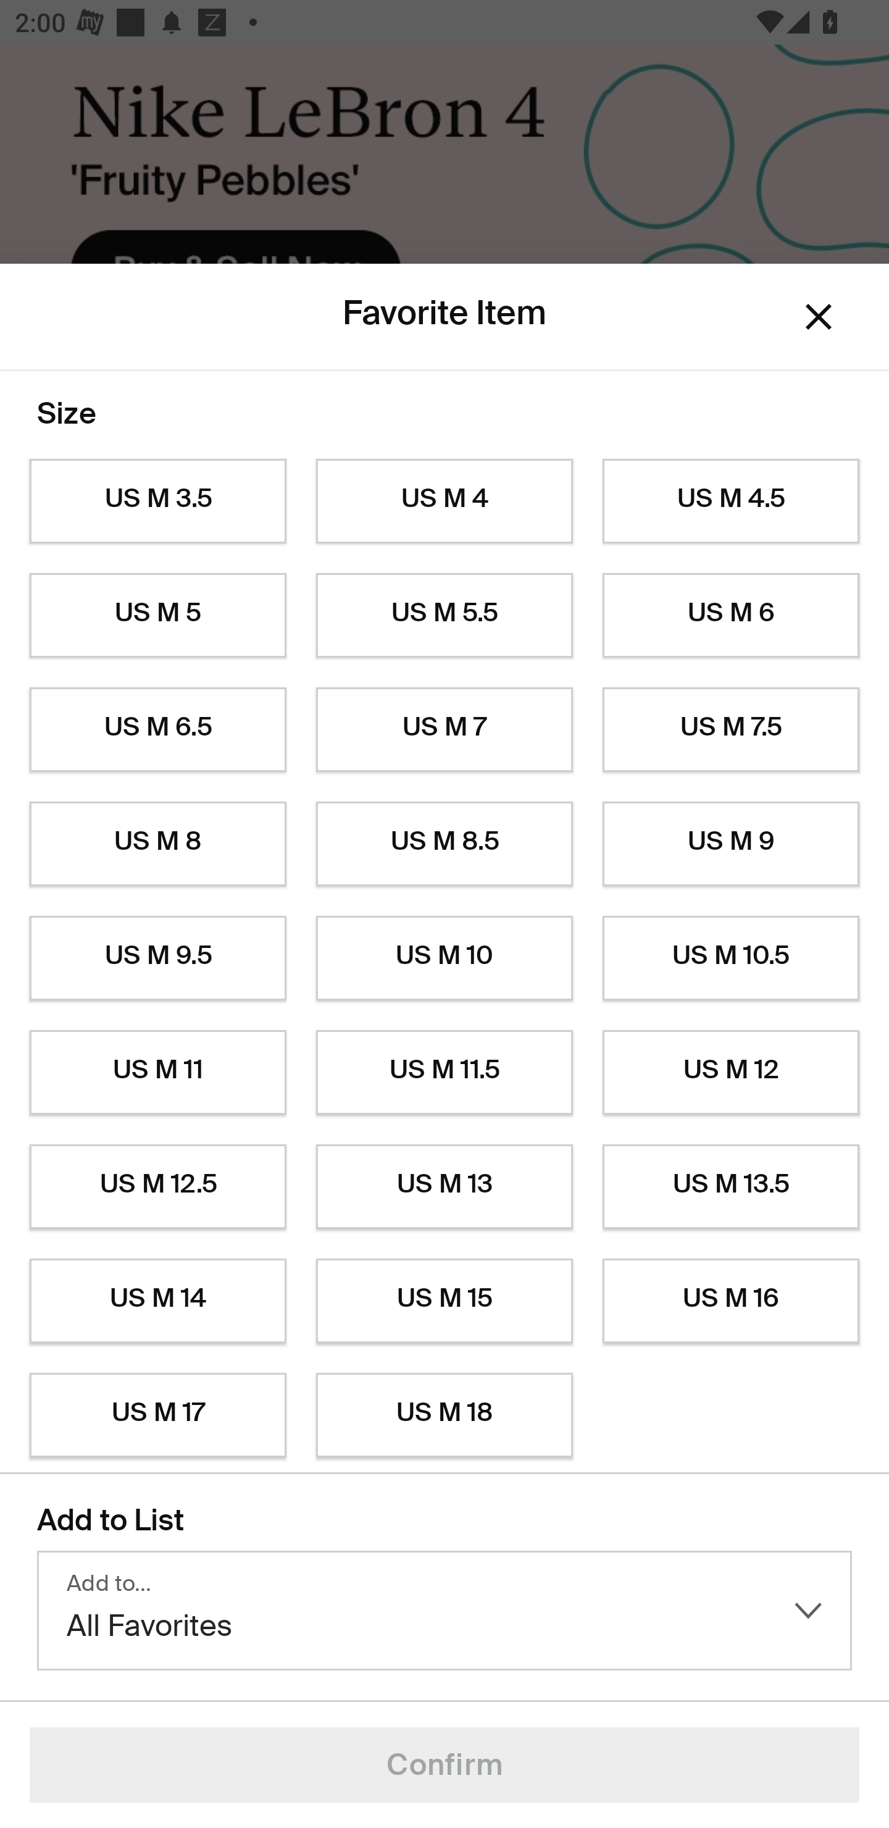 This screenshot has width=889, height=1828. Describe the element at coordinates (731, 501) in the screenshot. I see `US M 4.5` at that location.